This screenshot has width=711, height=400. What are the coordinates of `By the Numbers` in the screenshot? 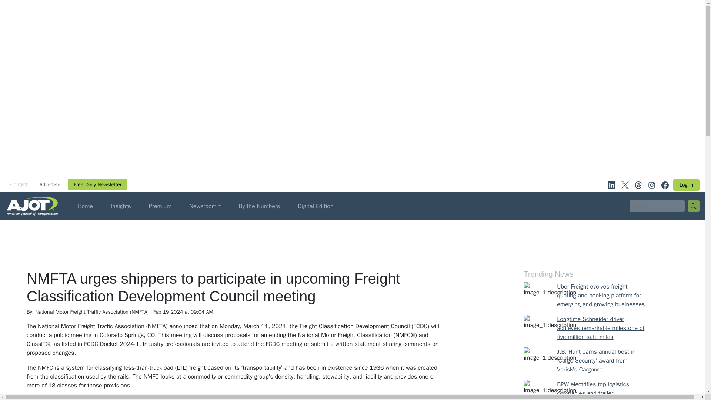 It's located at (259, 206).